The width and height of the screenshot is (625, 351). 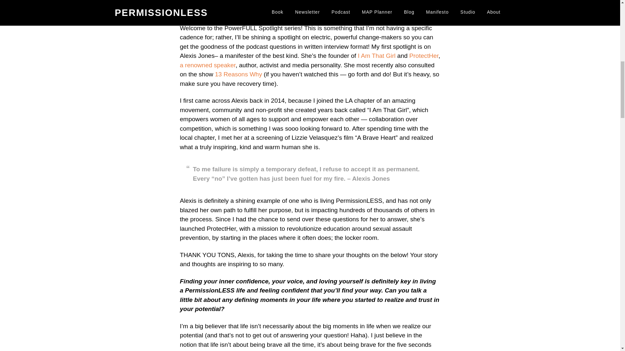 I want to click on a renowned speaker, so click(x=208, y=65).